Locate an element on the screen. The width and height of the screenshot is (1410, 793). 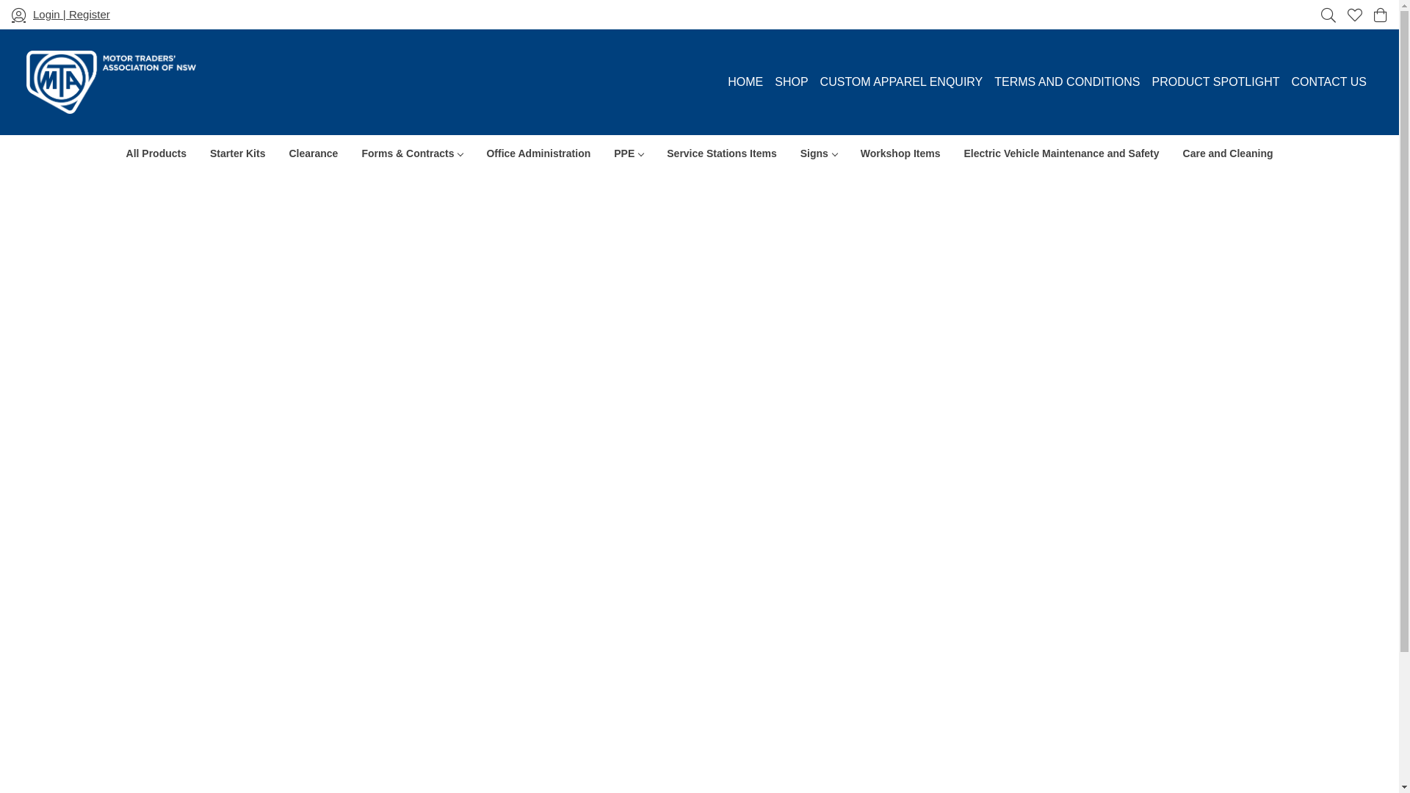
HOME is located at coordinates (745, 82).